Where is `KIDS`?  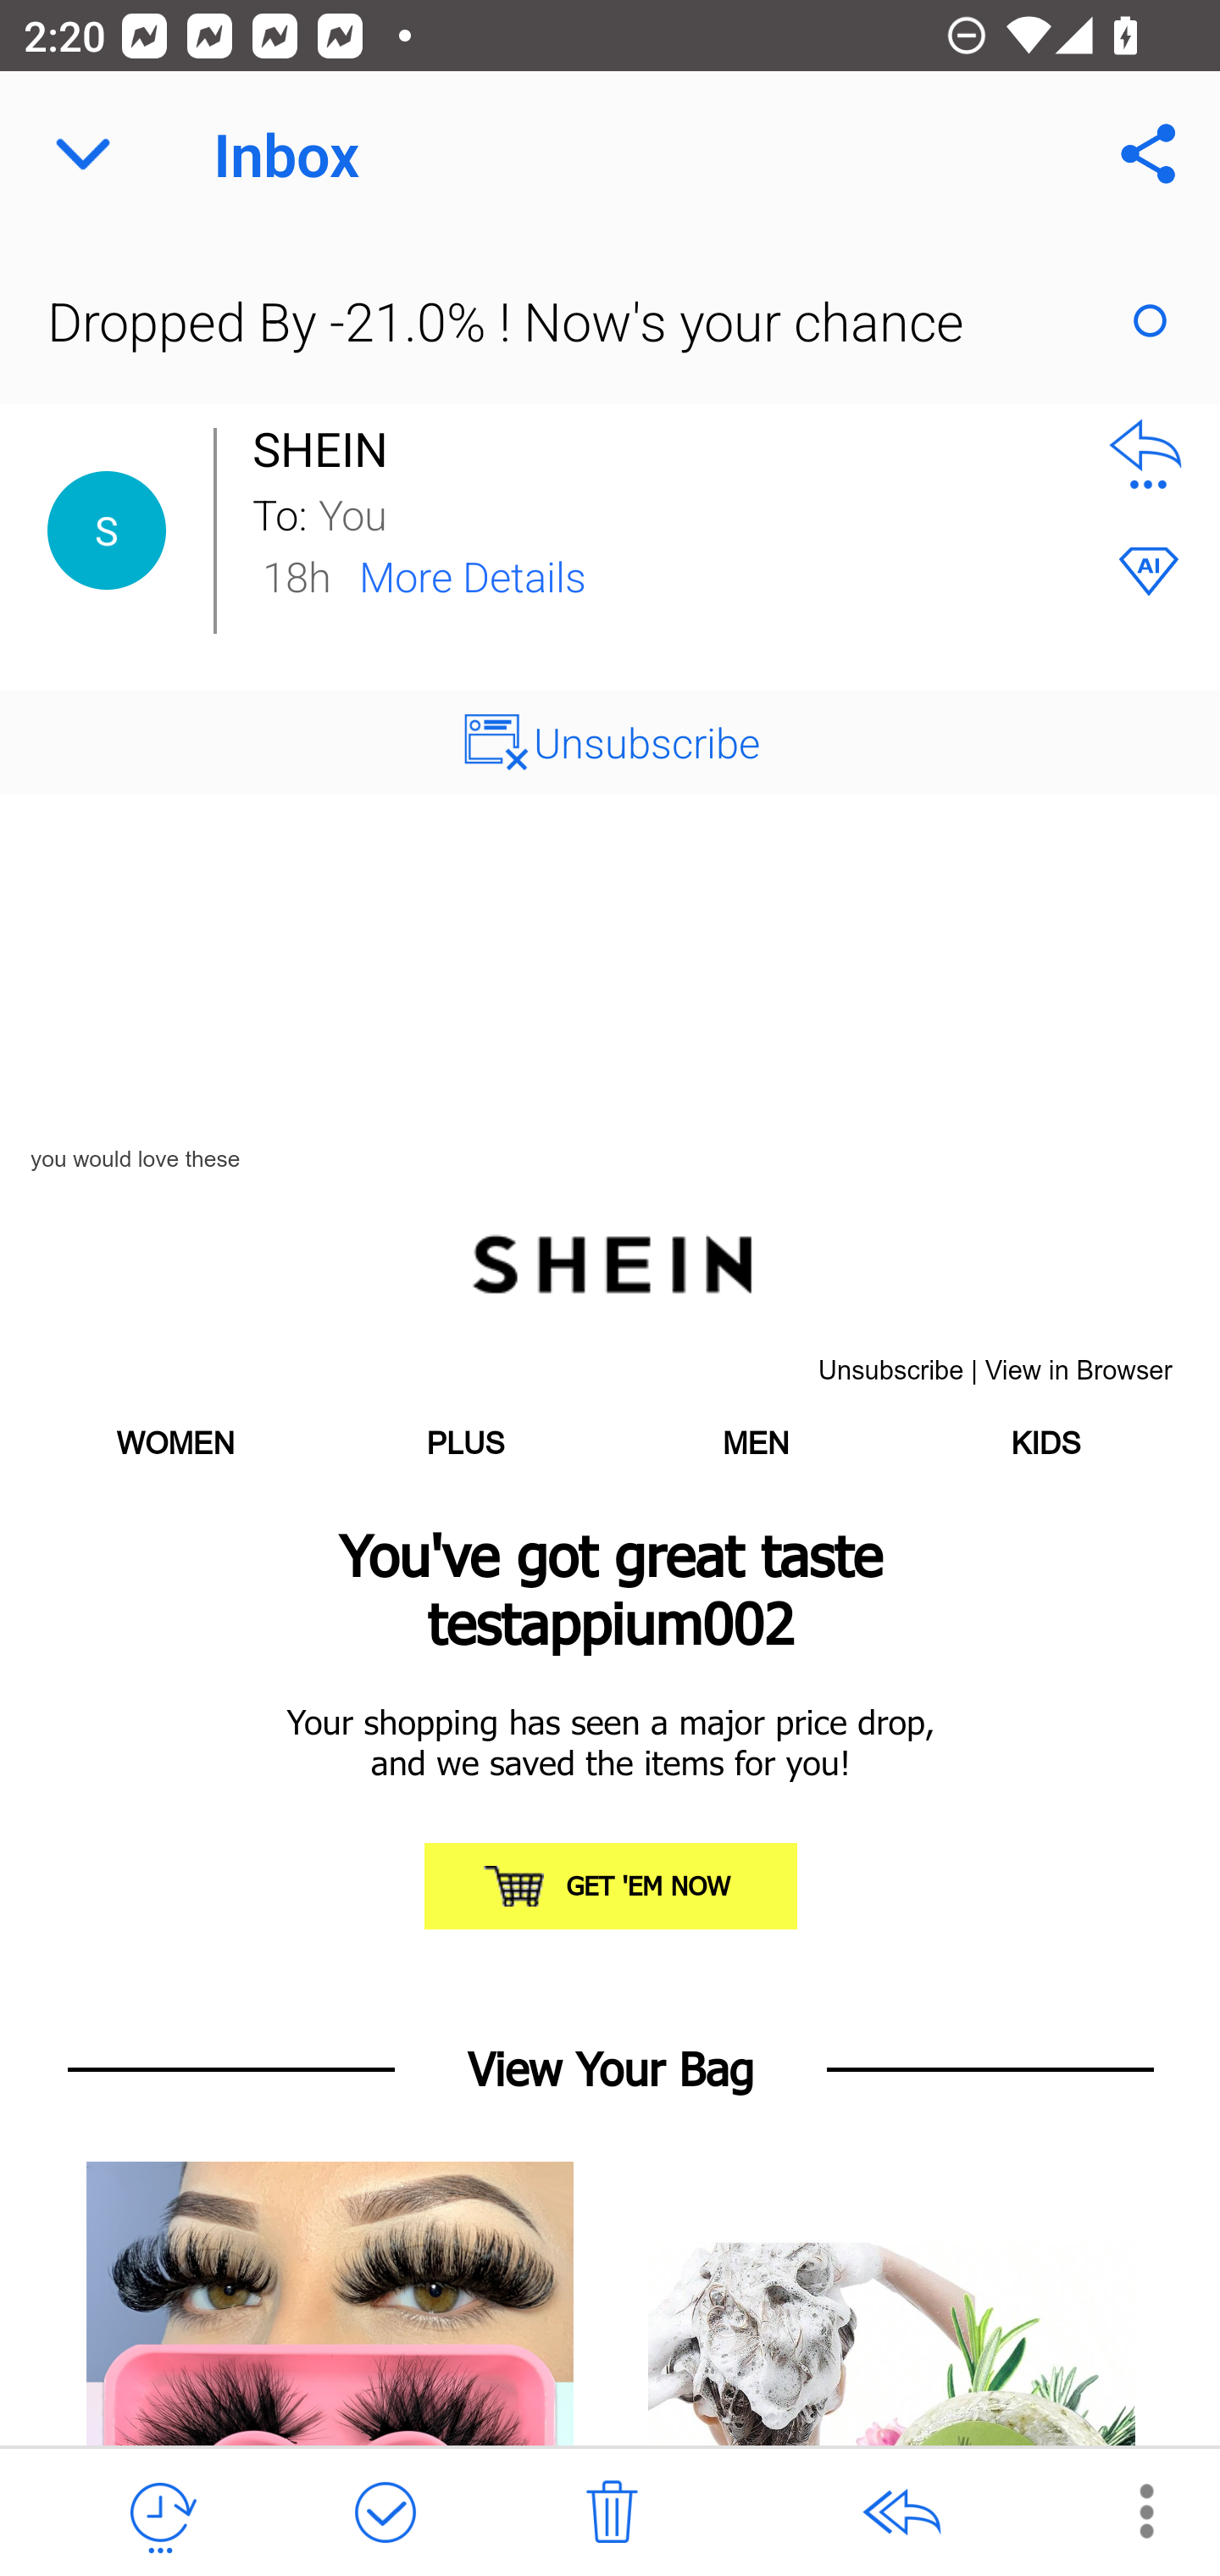
KIDS is located at coordinates (1045, 1444).